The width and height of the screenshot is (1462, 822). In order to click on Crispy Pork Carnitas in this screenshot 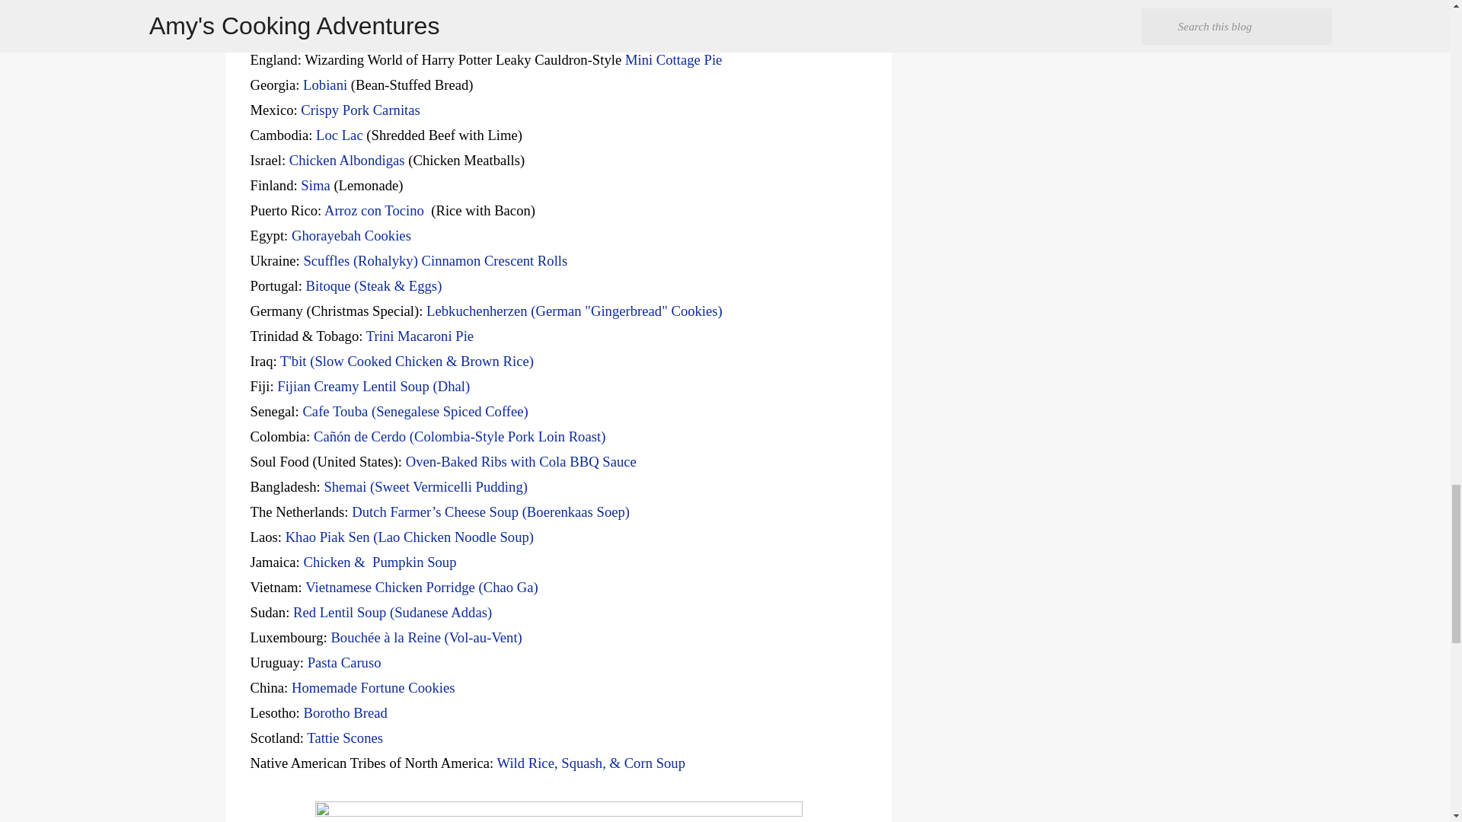, I will do `click(361, 110)`.